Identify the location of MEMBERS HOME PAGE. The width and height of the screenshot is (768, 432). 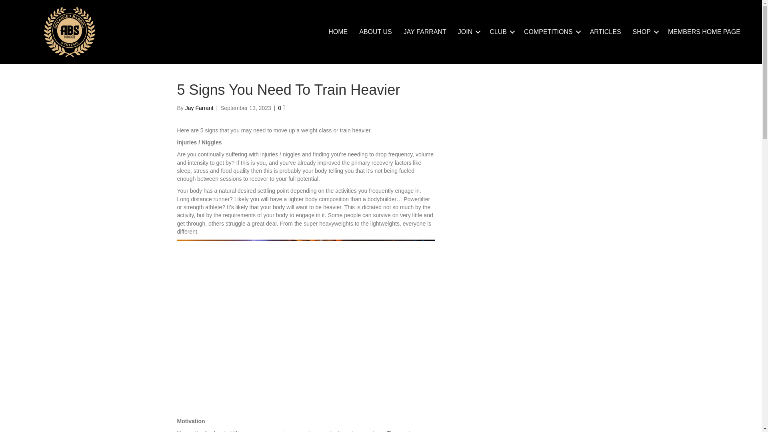
(704, 32).